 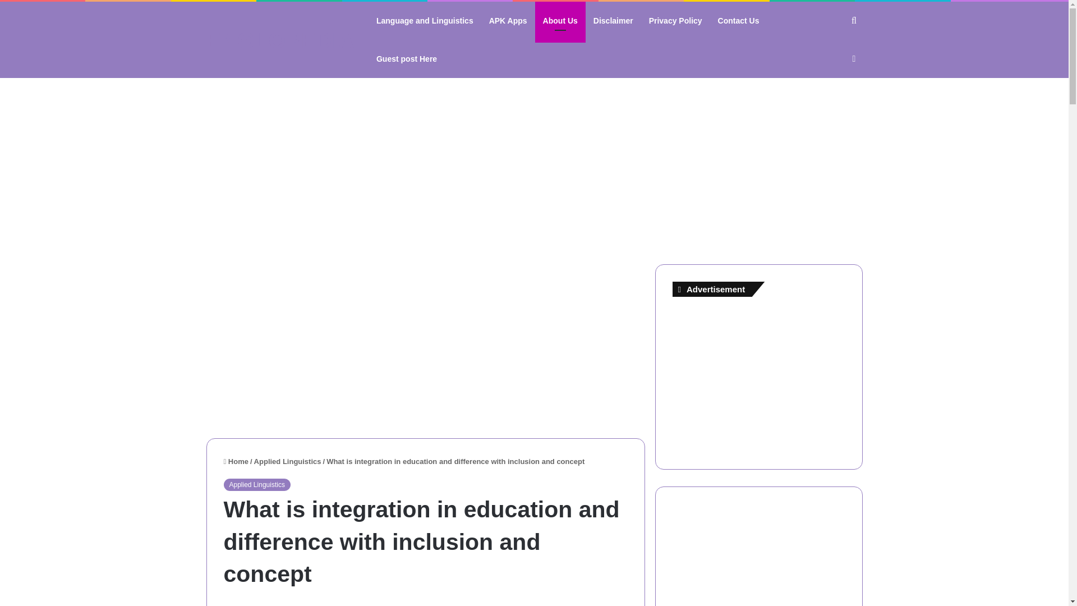 What do you see at coordinates (280, 40) in the screenshot?
I see `ENGLOPEDIA` at bounding box center [280, 40].